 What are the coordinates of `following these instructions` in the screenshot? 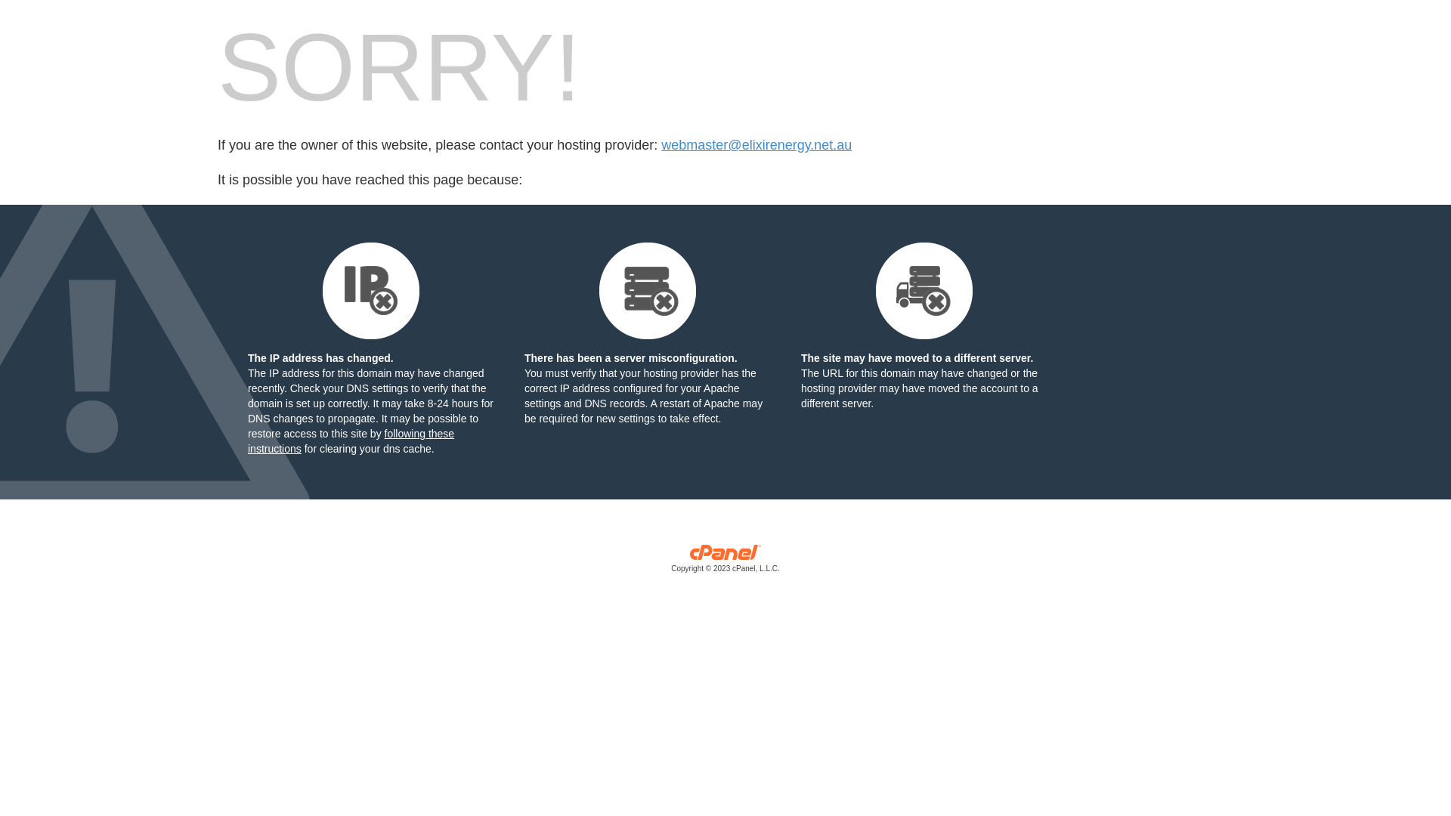 It's located at (351, 441).